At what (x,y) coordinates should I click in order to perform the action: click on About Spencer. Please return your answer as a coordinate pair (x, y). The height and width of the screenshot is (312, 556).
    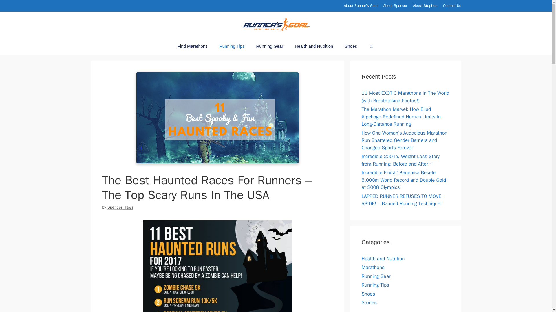
    Looking at the image, I should click on (396, 5).